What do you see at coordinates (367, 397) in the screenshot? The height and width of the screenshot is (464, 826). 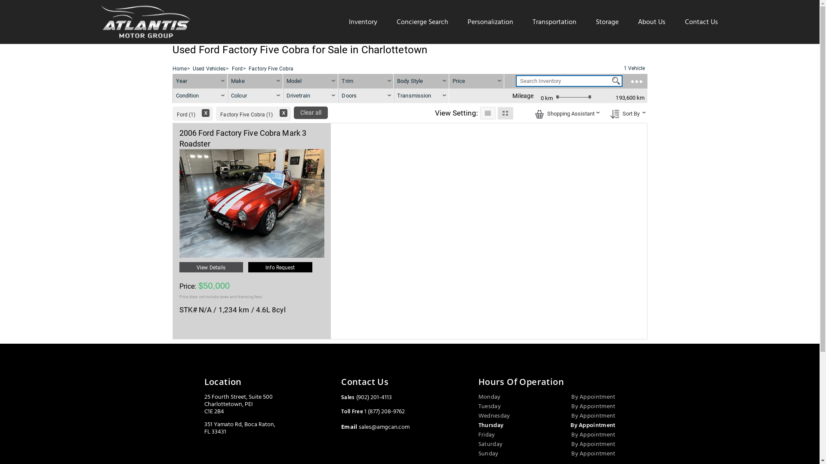 I see `Sales (902) 201-4113` at bounding box center [367, 397].